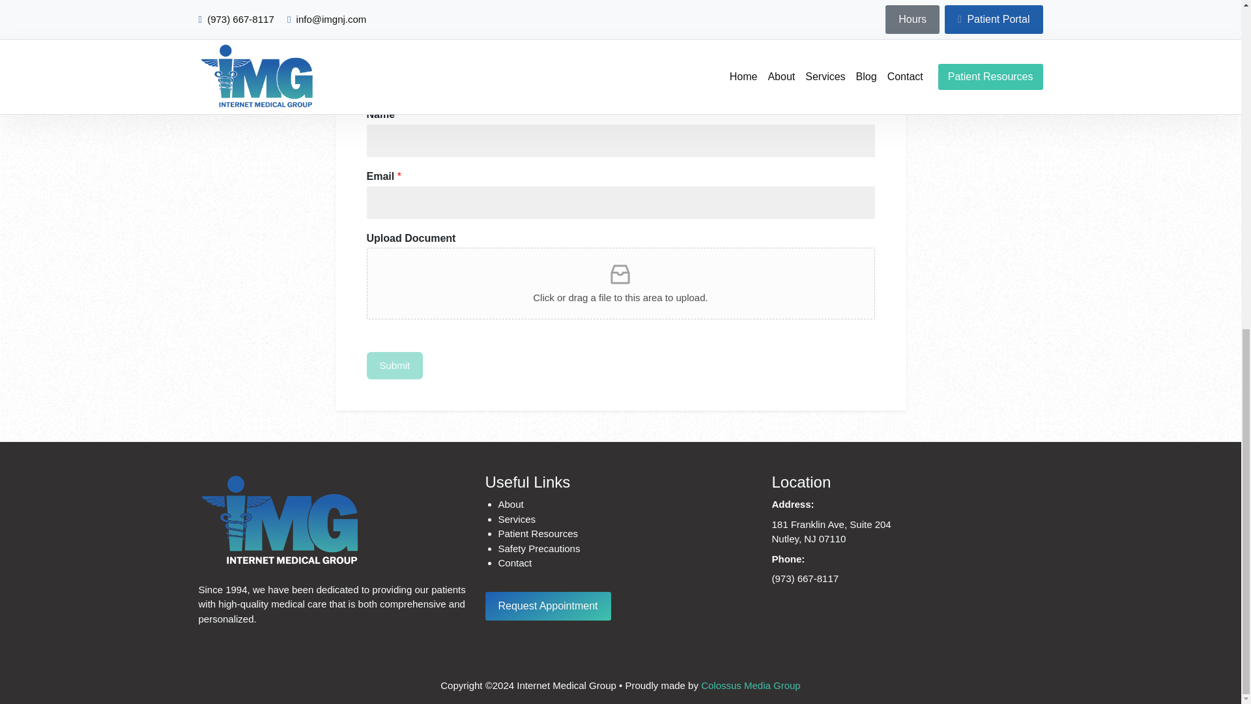 The image size is (1251, 704). I want to click on Patient Resources, so click(620, 19).